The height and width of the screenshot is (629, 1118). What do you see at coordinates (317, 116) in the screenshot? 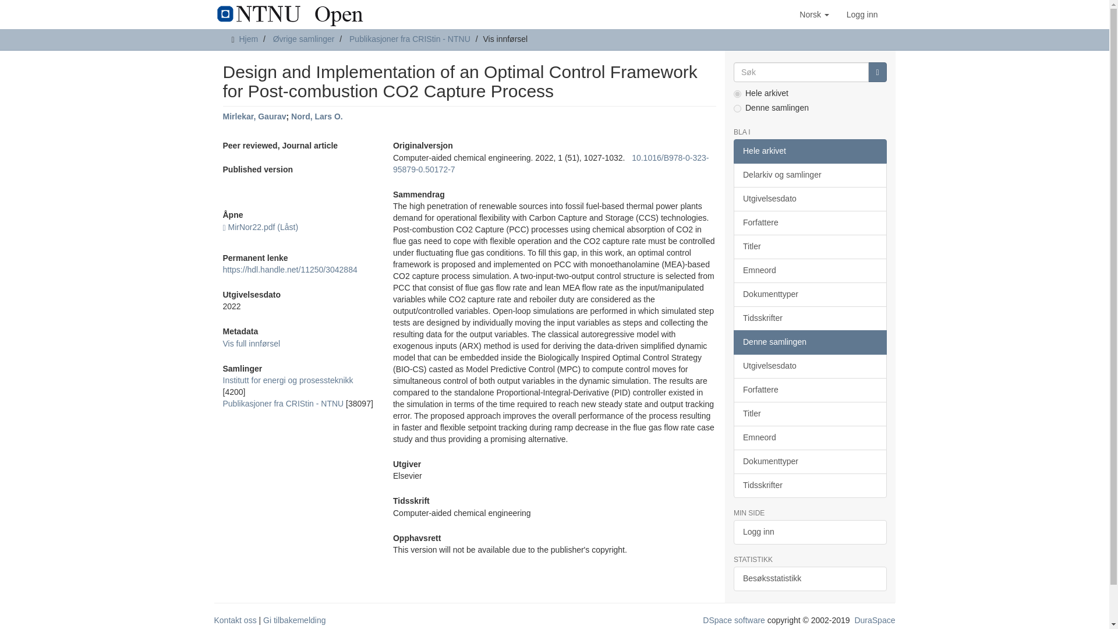
I see `Nord, Lars O.` at bounding box center [317, 116].